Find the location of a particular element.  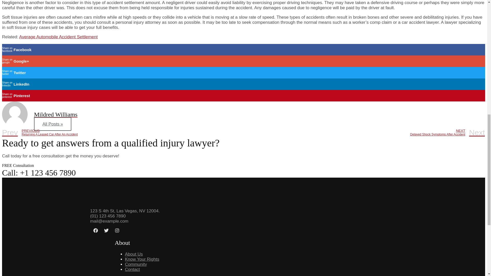

Contact is located at coordinates (133, 254).